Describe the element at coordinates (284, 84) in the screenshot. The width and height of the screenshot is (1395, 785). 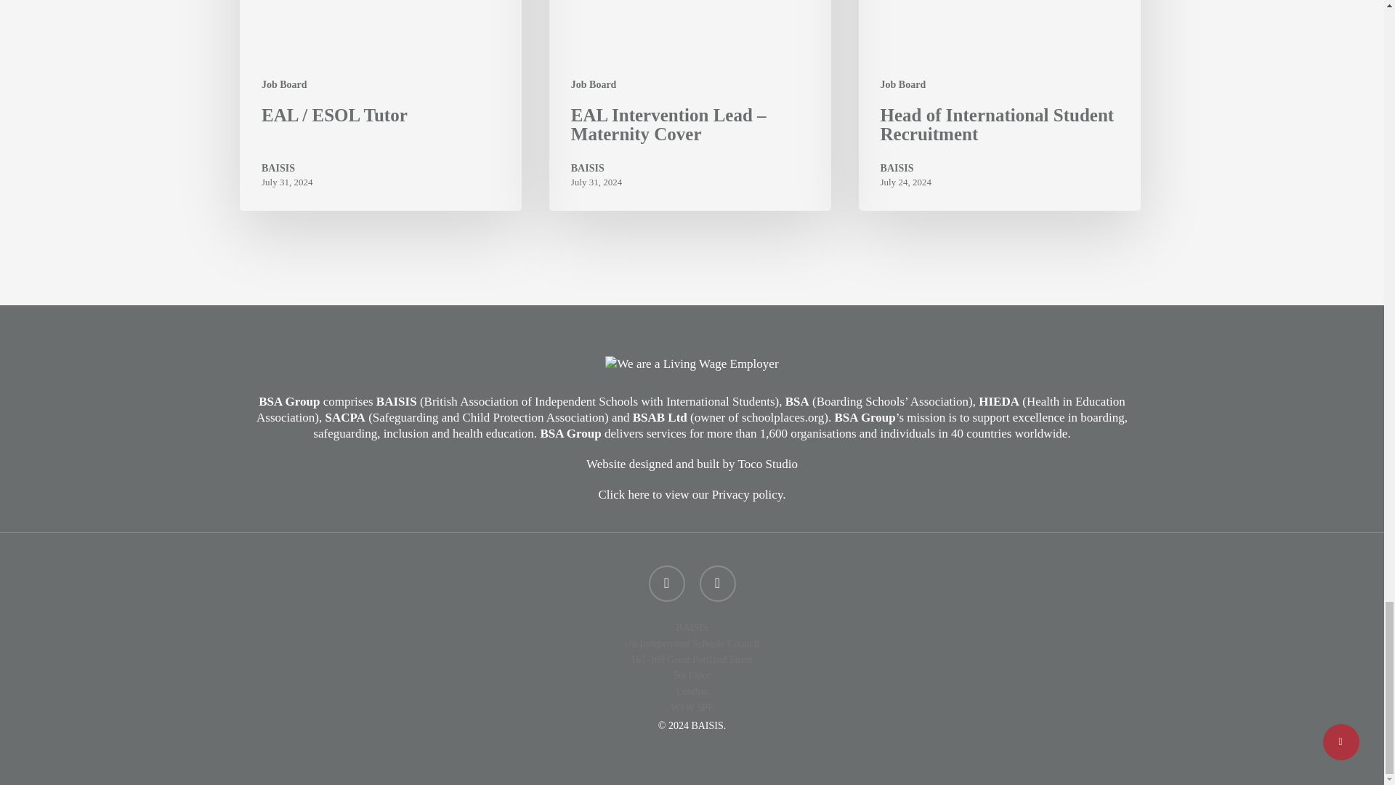
I see `Job Board` at that location.